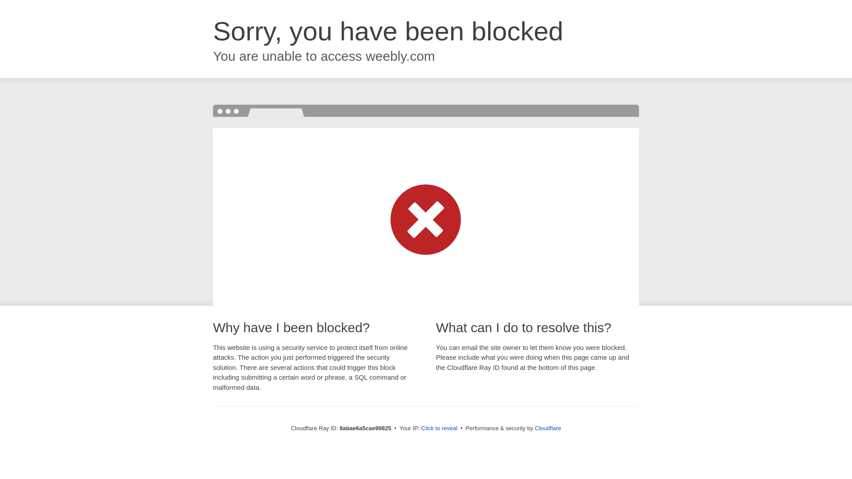 The image size is (852, 479). What do you see at coordinates (439, 428) in the screenshot?
I see `Click to reveal` at bounding box center [439, 428].